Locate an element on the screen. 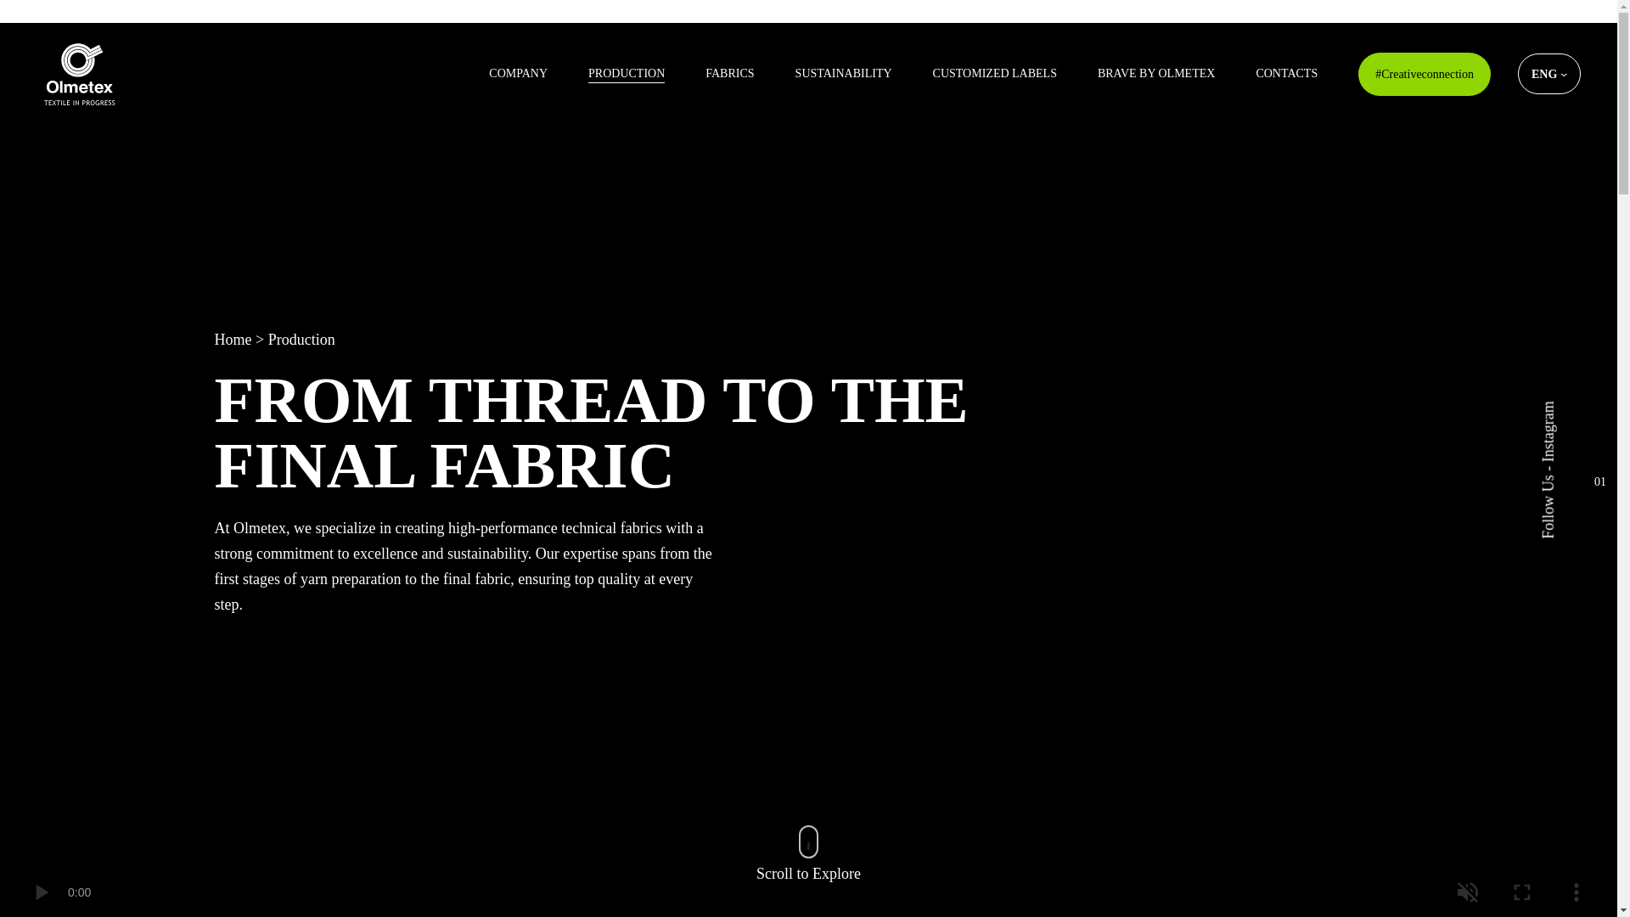  CONTACTS is located at coordinates (1285, 73).